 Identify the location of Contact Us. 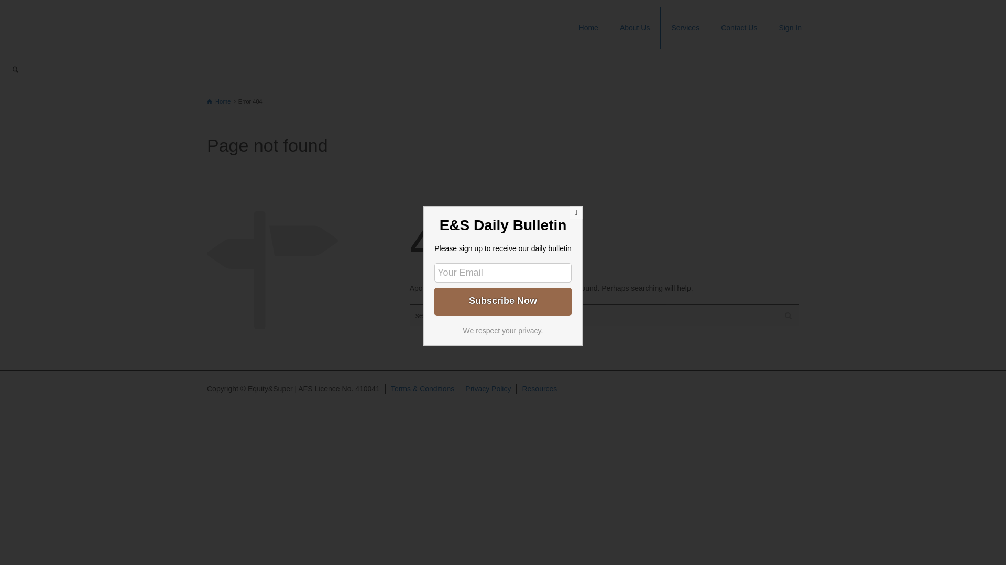
(739, 28).